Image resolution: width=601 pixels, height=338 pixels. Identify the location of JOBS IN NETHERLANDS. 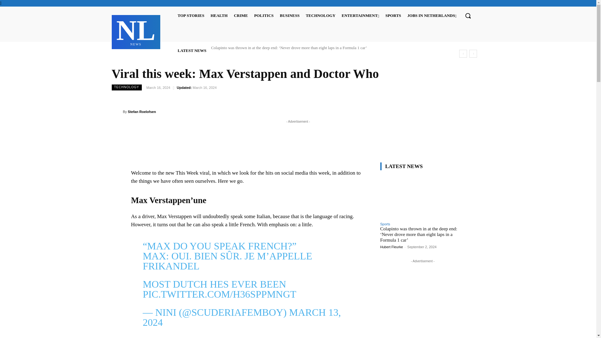
(432, 15).